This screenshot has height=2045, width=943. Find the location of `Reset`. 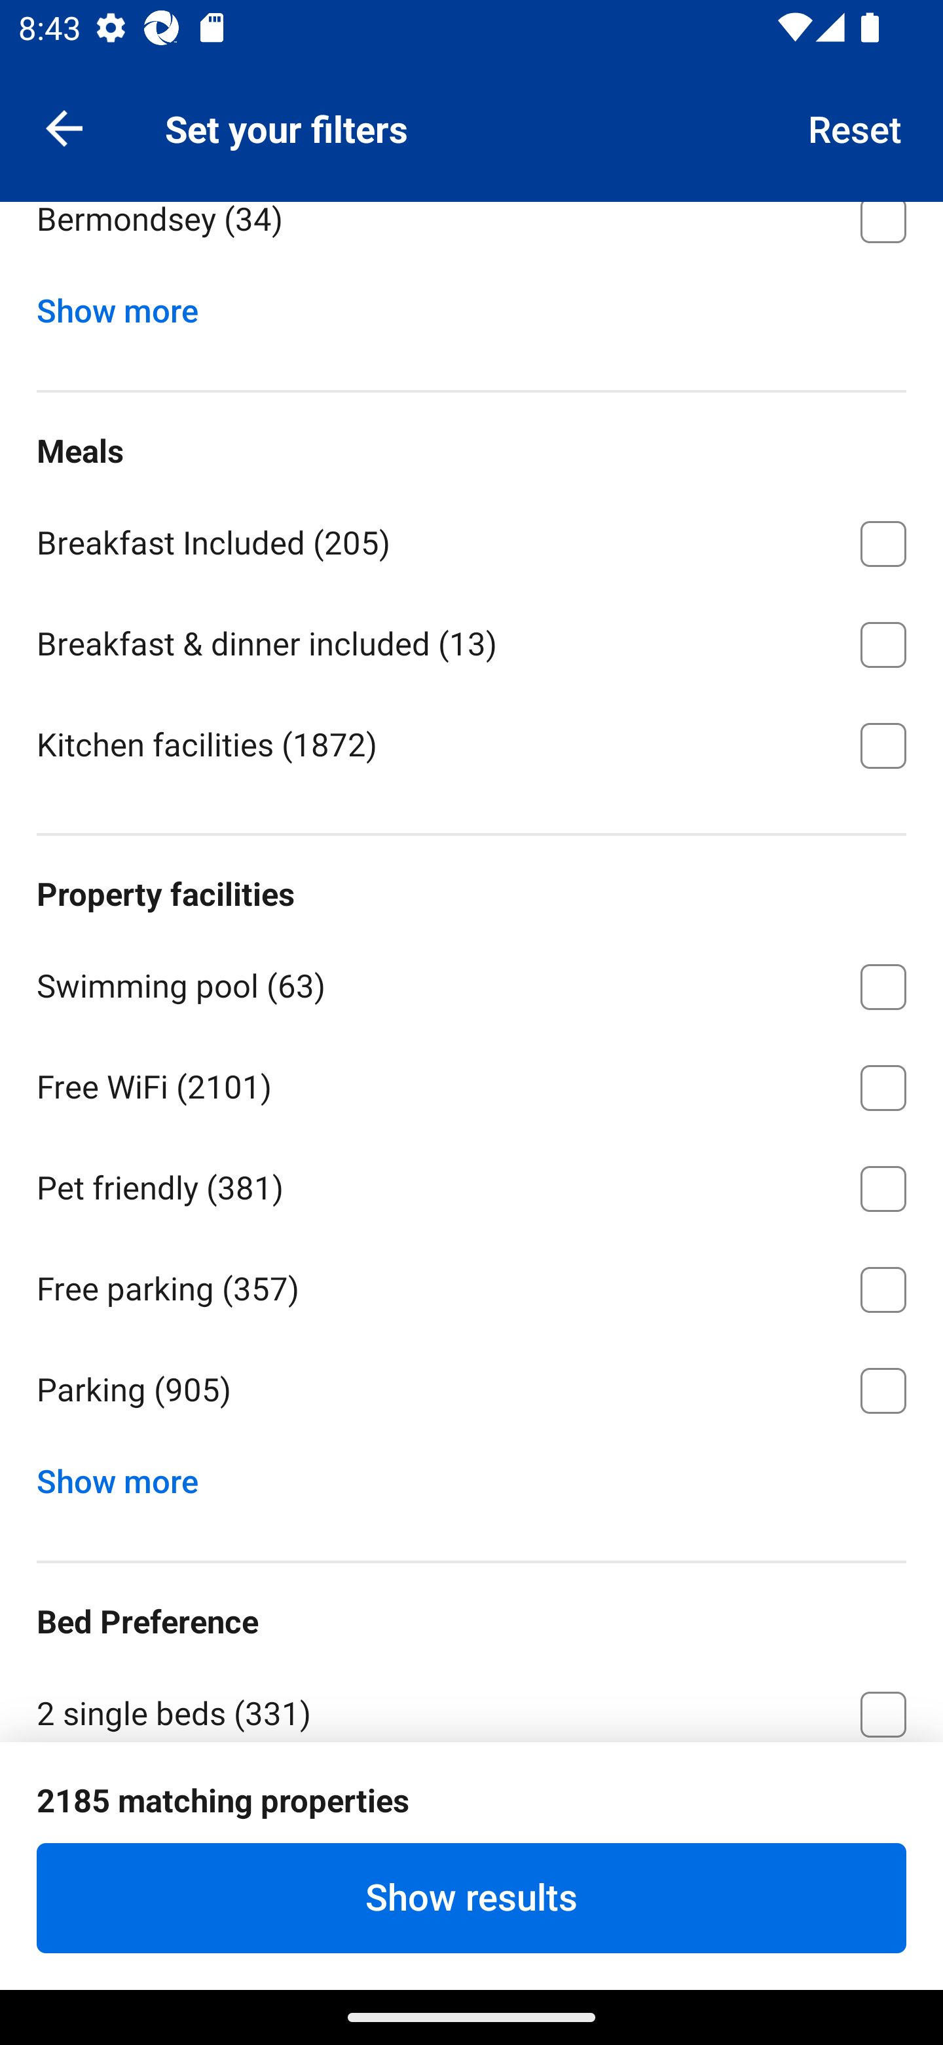

Reset is located at coordinates (855, 127).